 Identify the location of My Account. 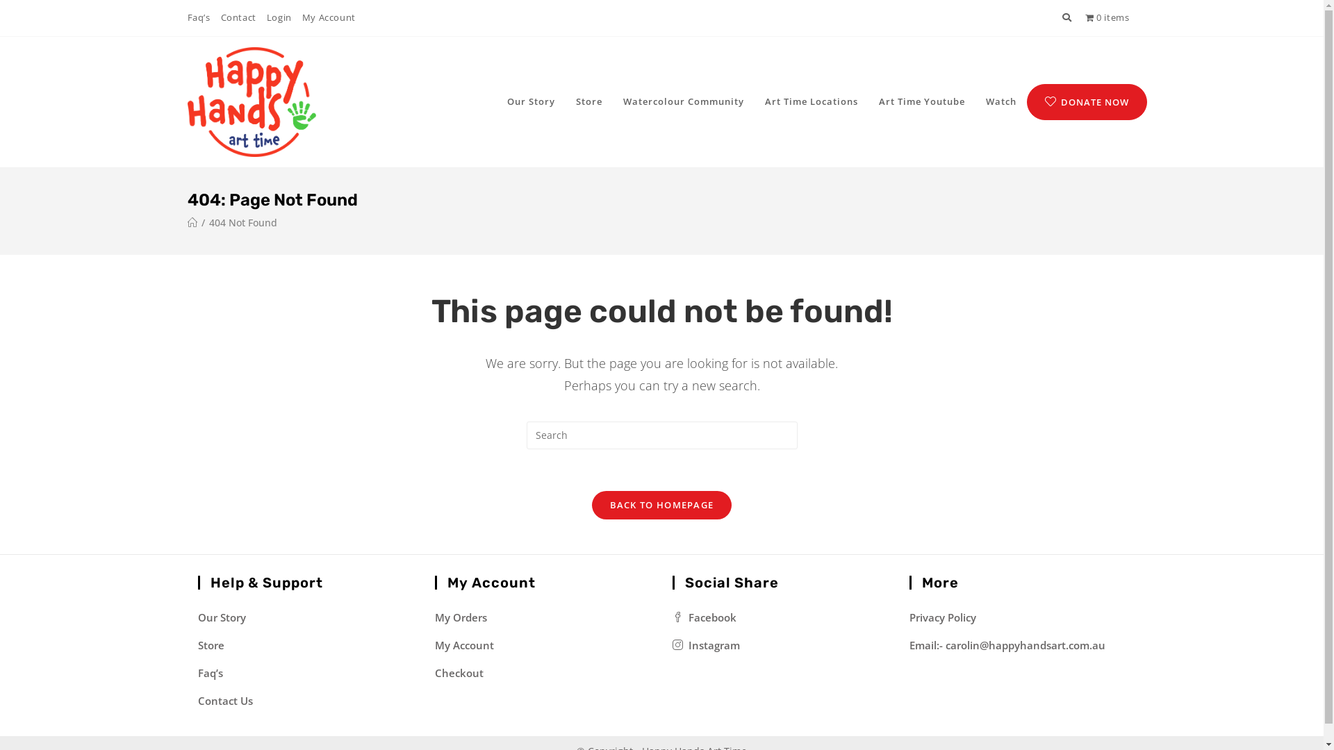
(464, 645).